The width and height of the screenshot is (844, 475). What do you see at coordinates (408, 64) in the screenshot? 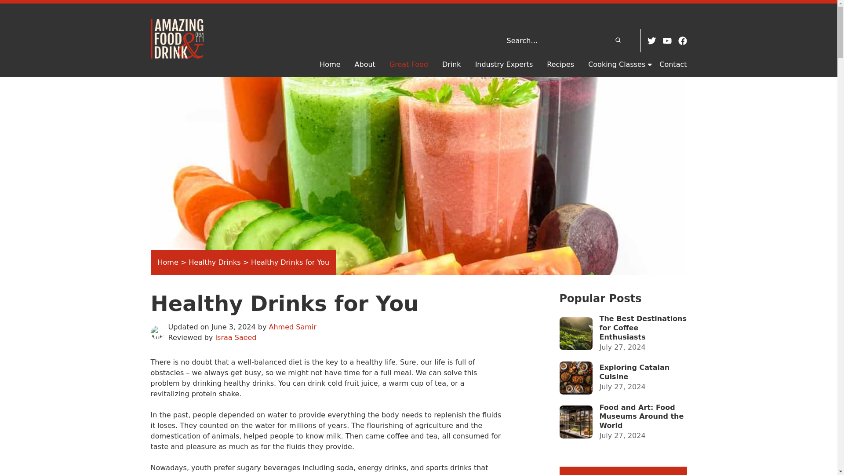
I see `Great Food` at bounding box center [408, 64].